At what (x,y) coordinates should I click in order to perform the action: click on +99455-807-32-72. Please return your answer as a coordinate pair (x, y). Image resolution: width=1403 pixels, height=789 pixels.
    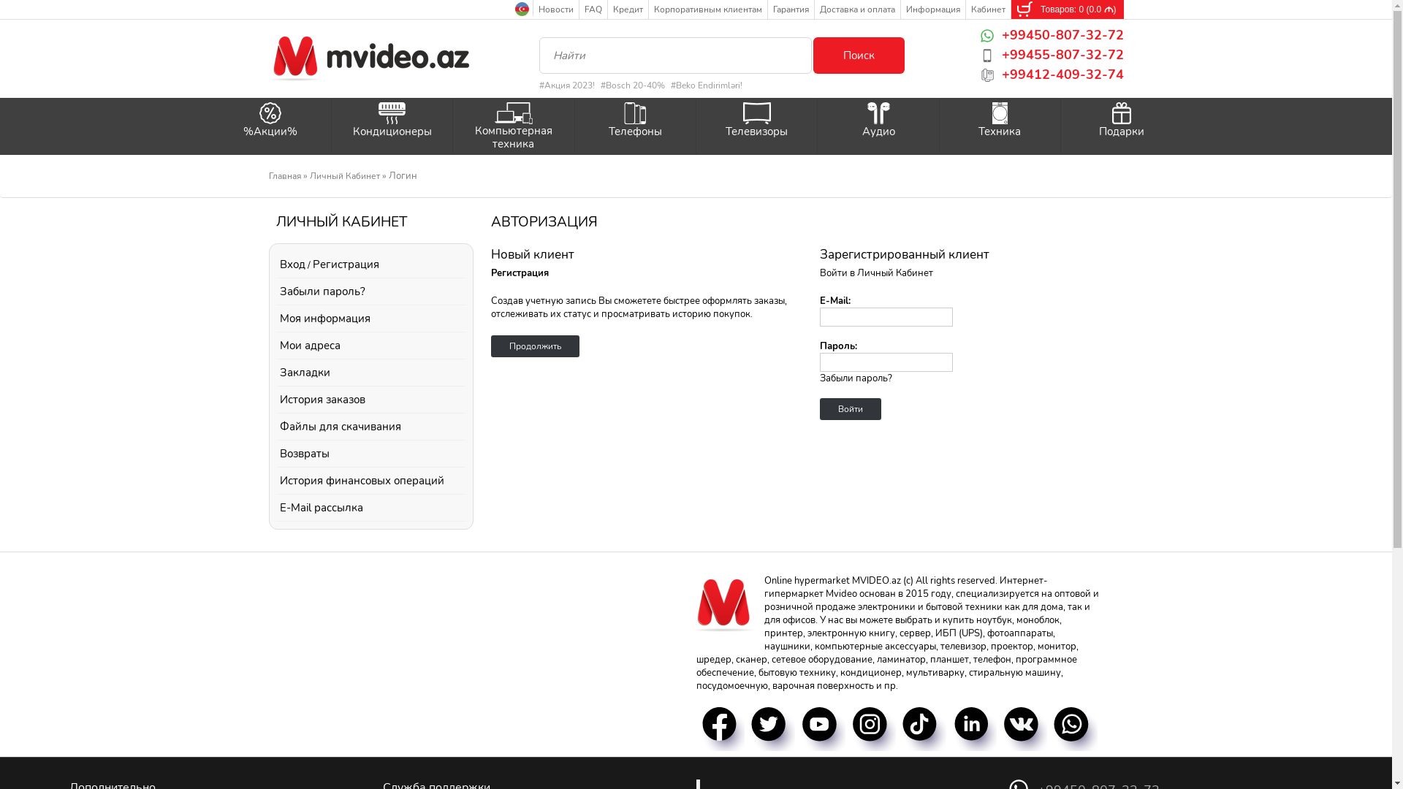
    Looking at the image, I should click on (1052, 54).